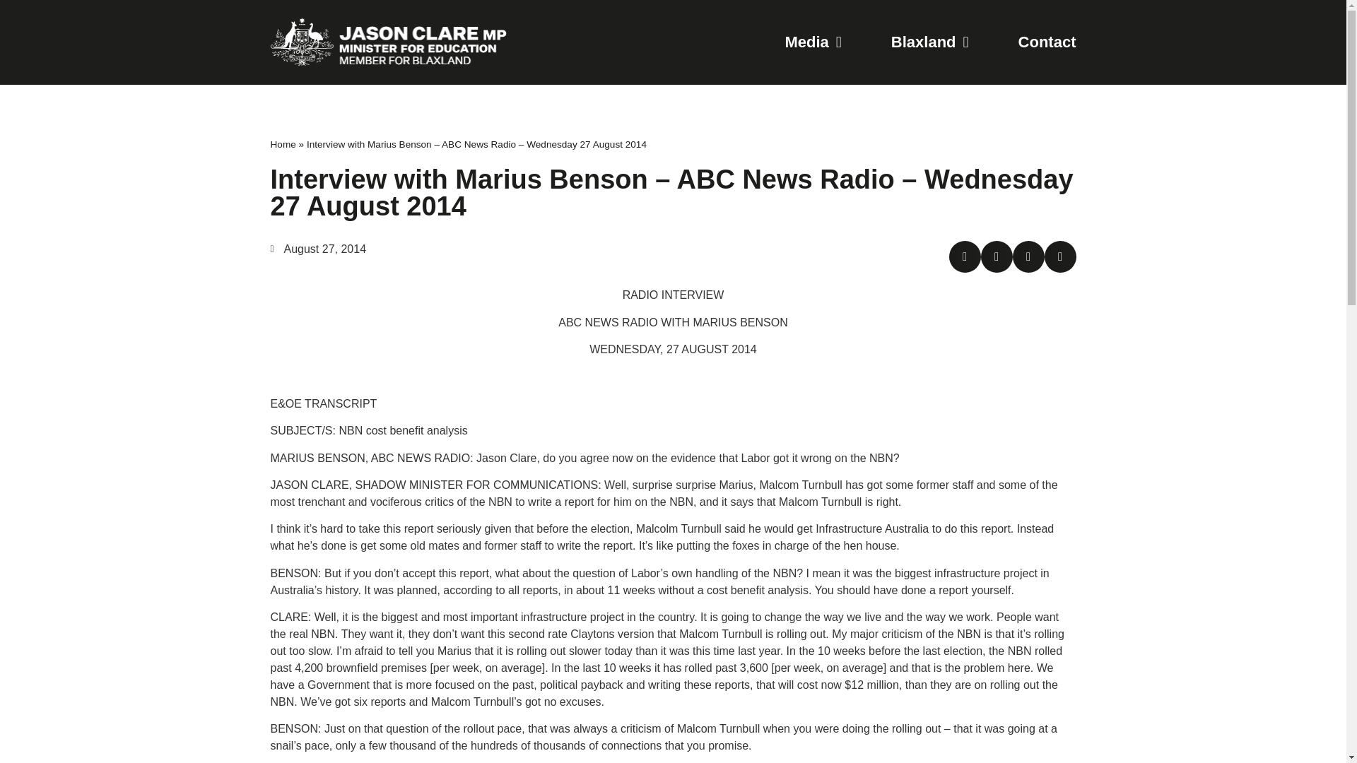 The width and height of the screenshot is (1357, 763). I want to click on Blaxland, so click(930, 42).